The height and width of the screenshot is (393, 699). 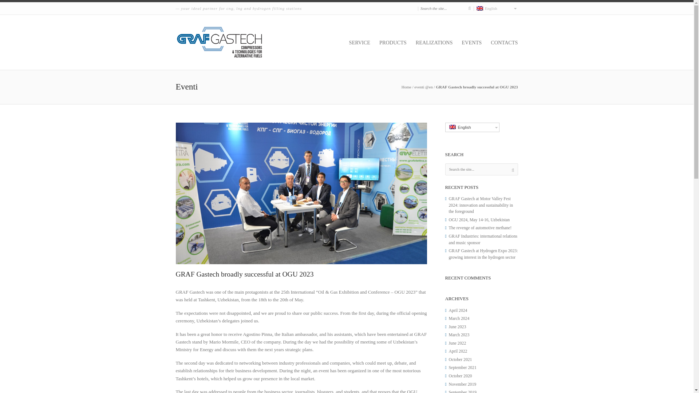 What do you see at coordinates (462, 392) in the screenshot?
I see `September 2019` at bounding box center [462, 392].